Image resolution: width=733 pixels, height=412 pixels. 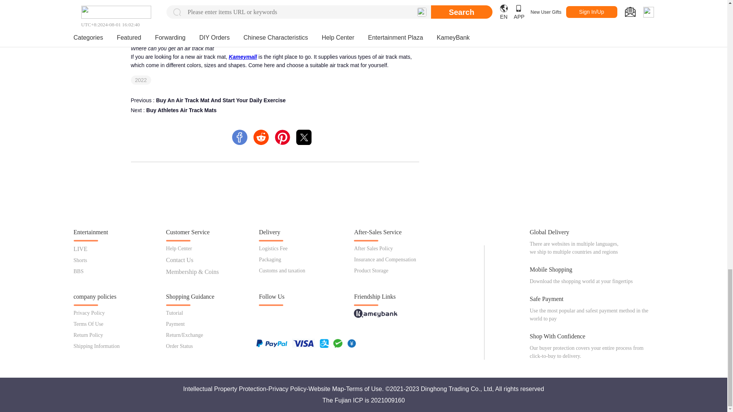 What do you see at coordinates (243, 56) in the screenshot?
I see `Kameymall` at bounding box center [243, 56].